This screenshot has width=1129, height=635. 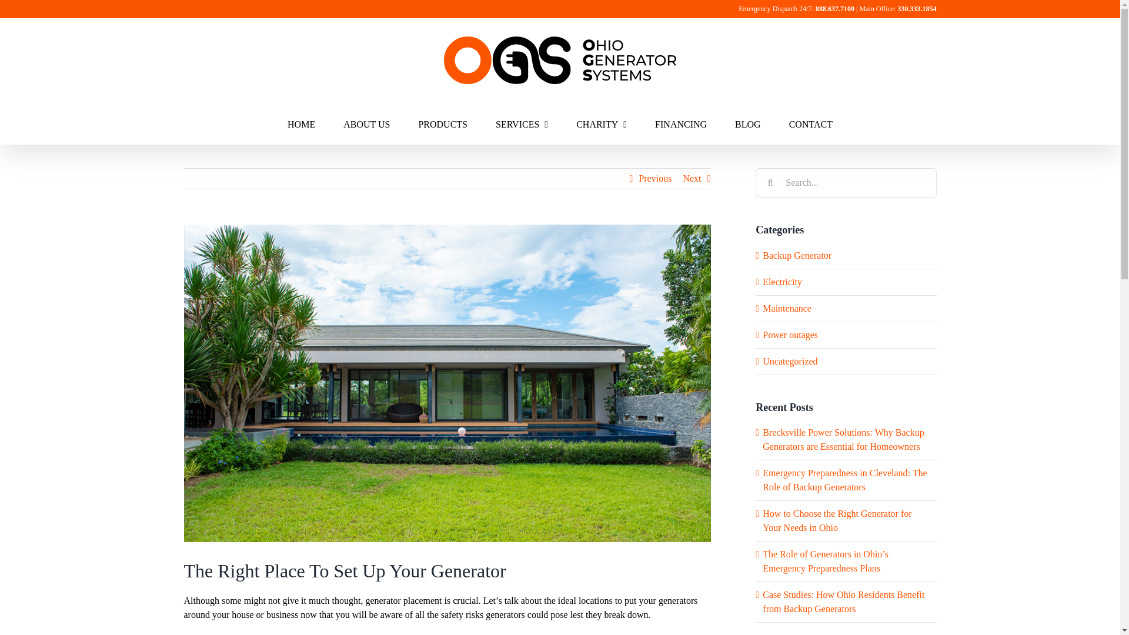 I want to click on 330.333.1854, so click(x=916, y=8).